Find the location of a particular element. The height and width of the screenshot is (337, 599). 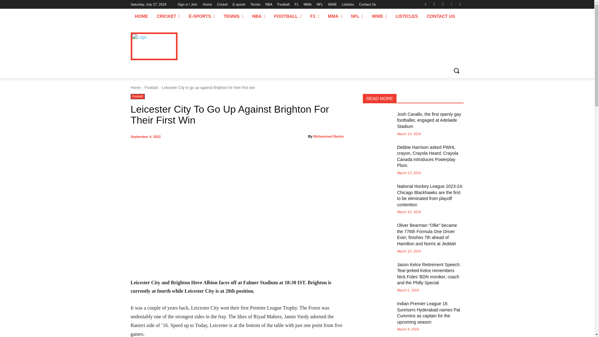

Football is located at coordinates (283, 4).